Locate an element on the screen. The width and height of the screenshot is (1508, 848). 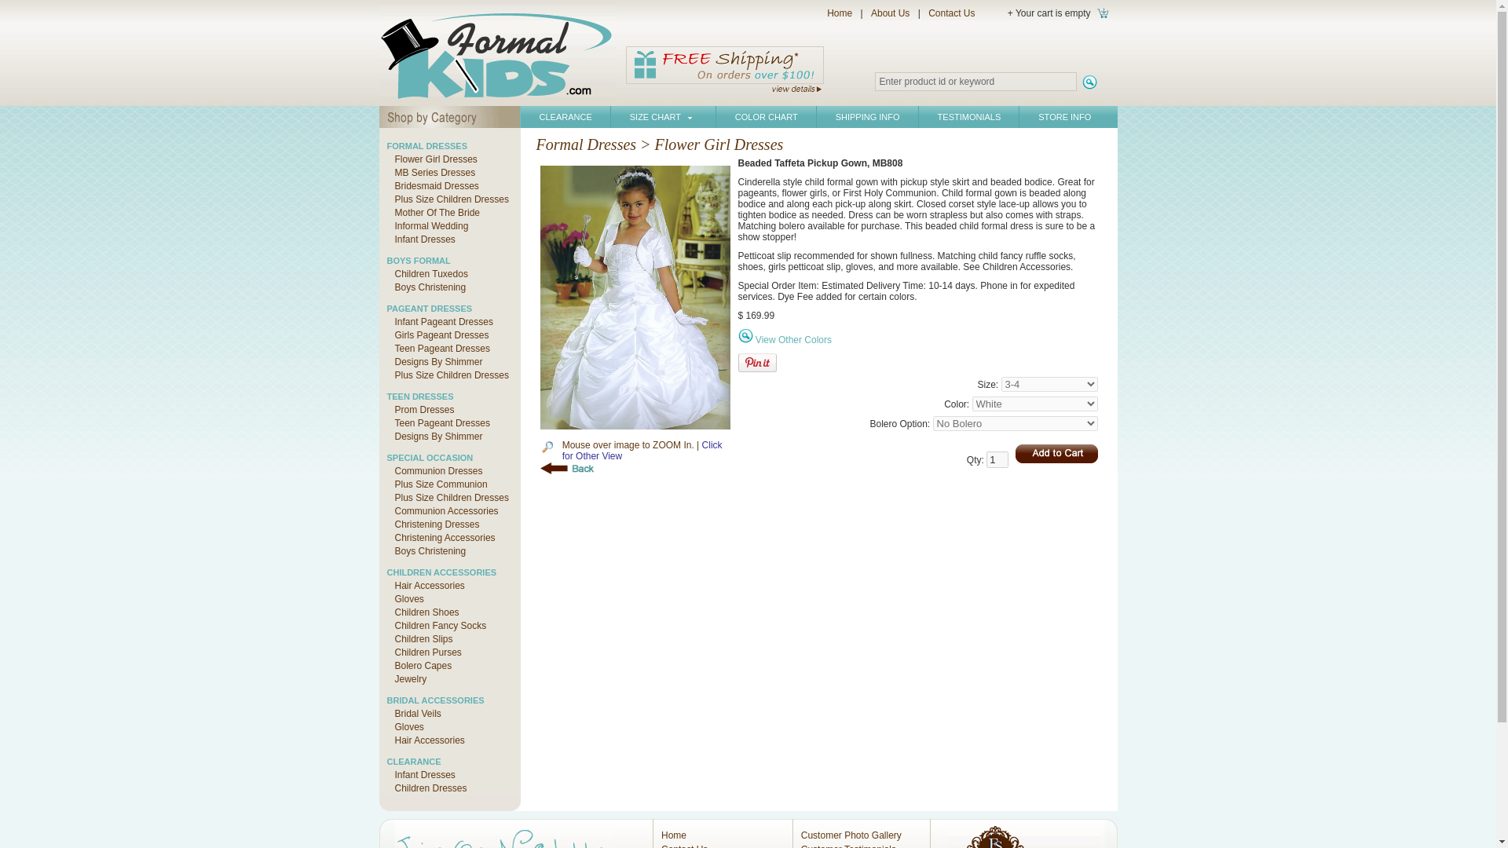
Designs By Shimmer is located at coordinates (434, 436).